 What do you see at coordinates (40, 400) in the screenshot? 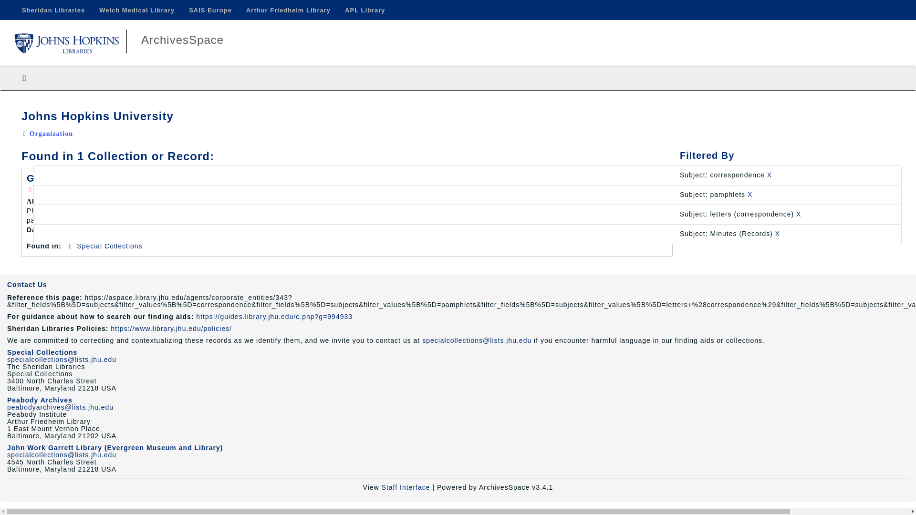
I see `Peabody Archives` at bounding box center [40, 400].